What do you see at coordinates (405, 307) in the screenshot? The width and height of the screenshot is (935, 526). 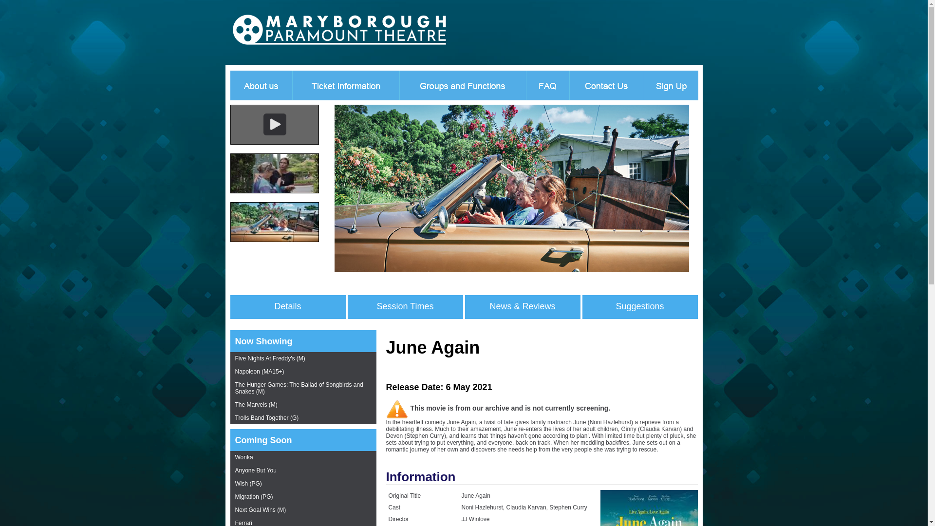 I see `Session Times` at bounding box center [405, 307].